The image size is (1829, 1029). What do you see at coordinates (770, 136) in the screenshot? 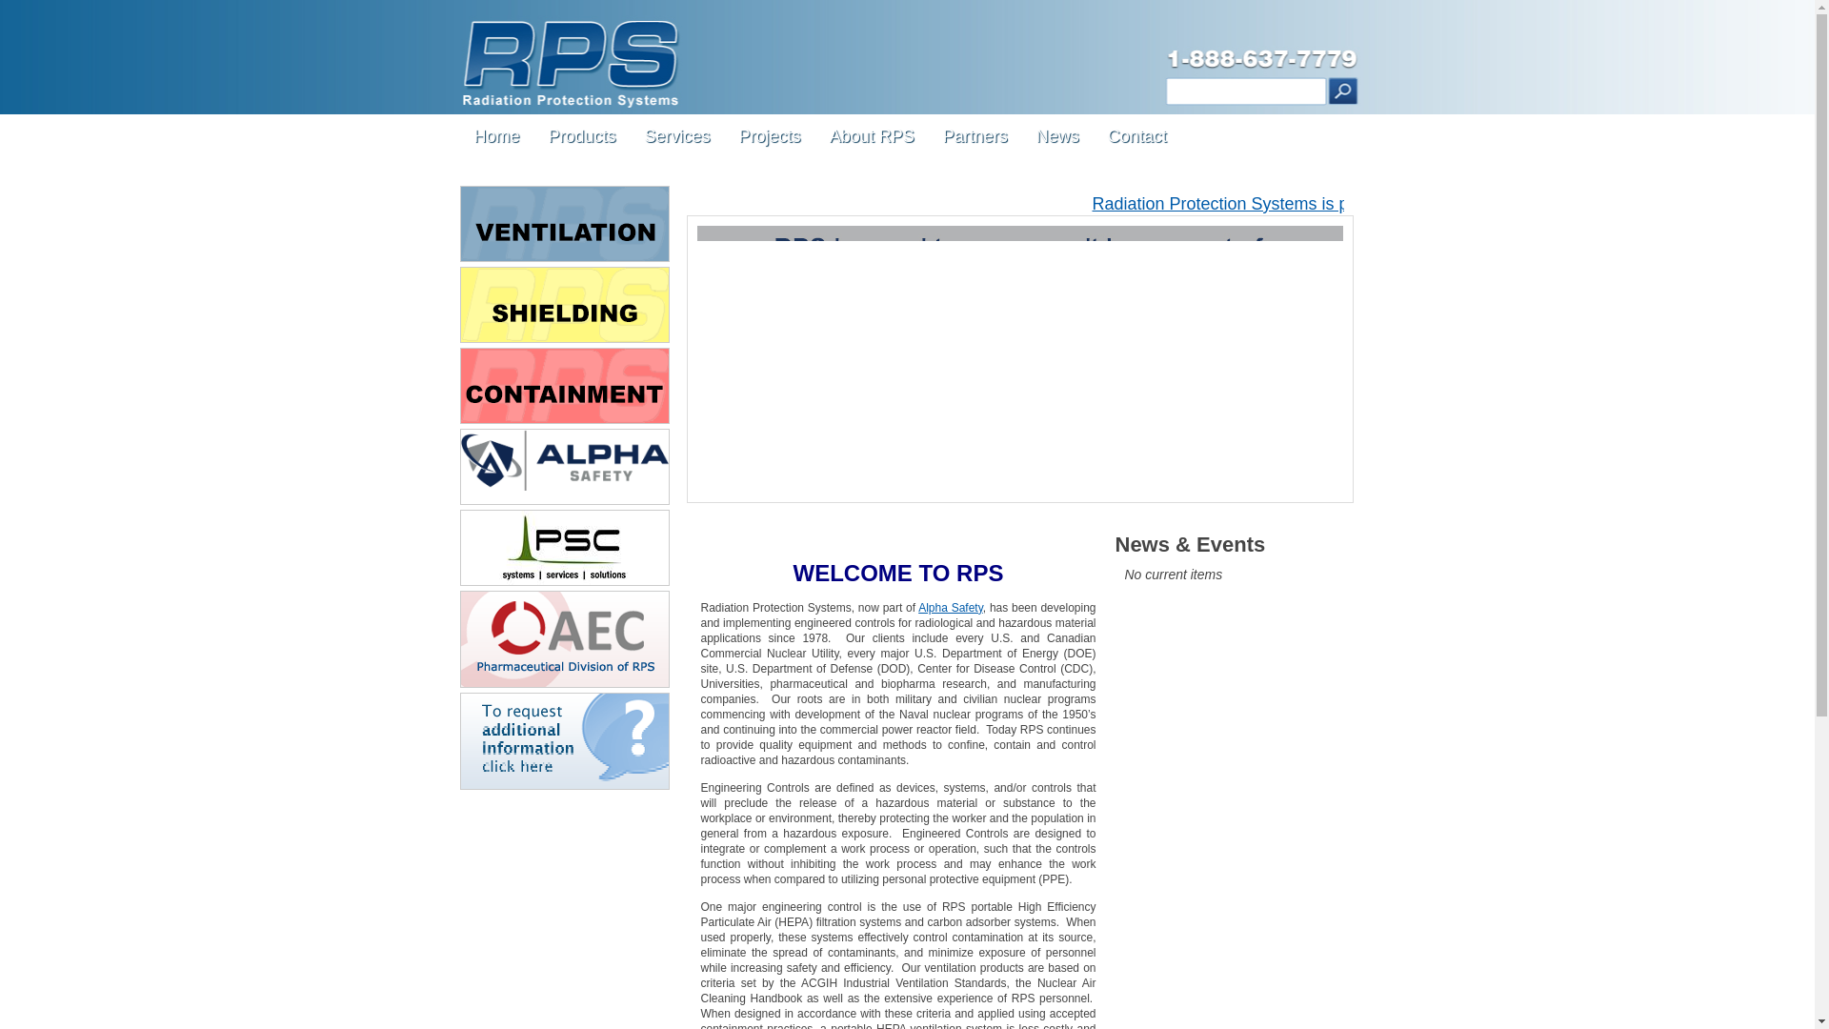
I see `Projects` at bounding box center [770, 136].